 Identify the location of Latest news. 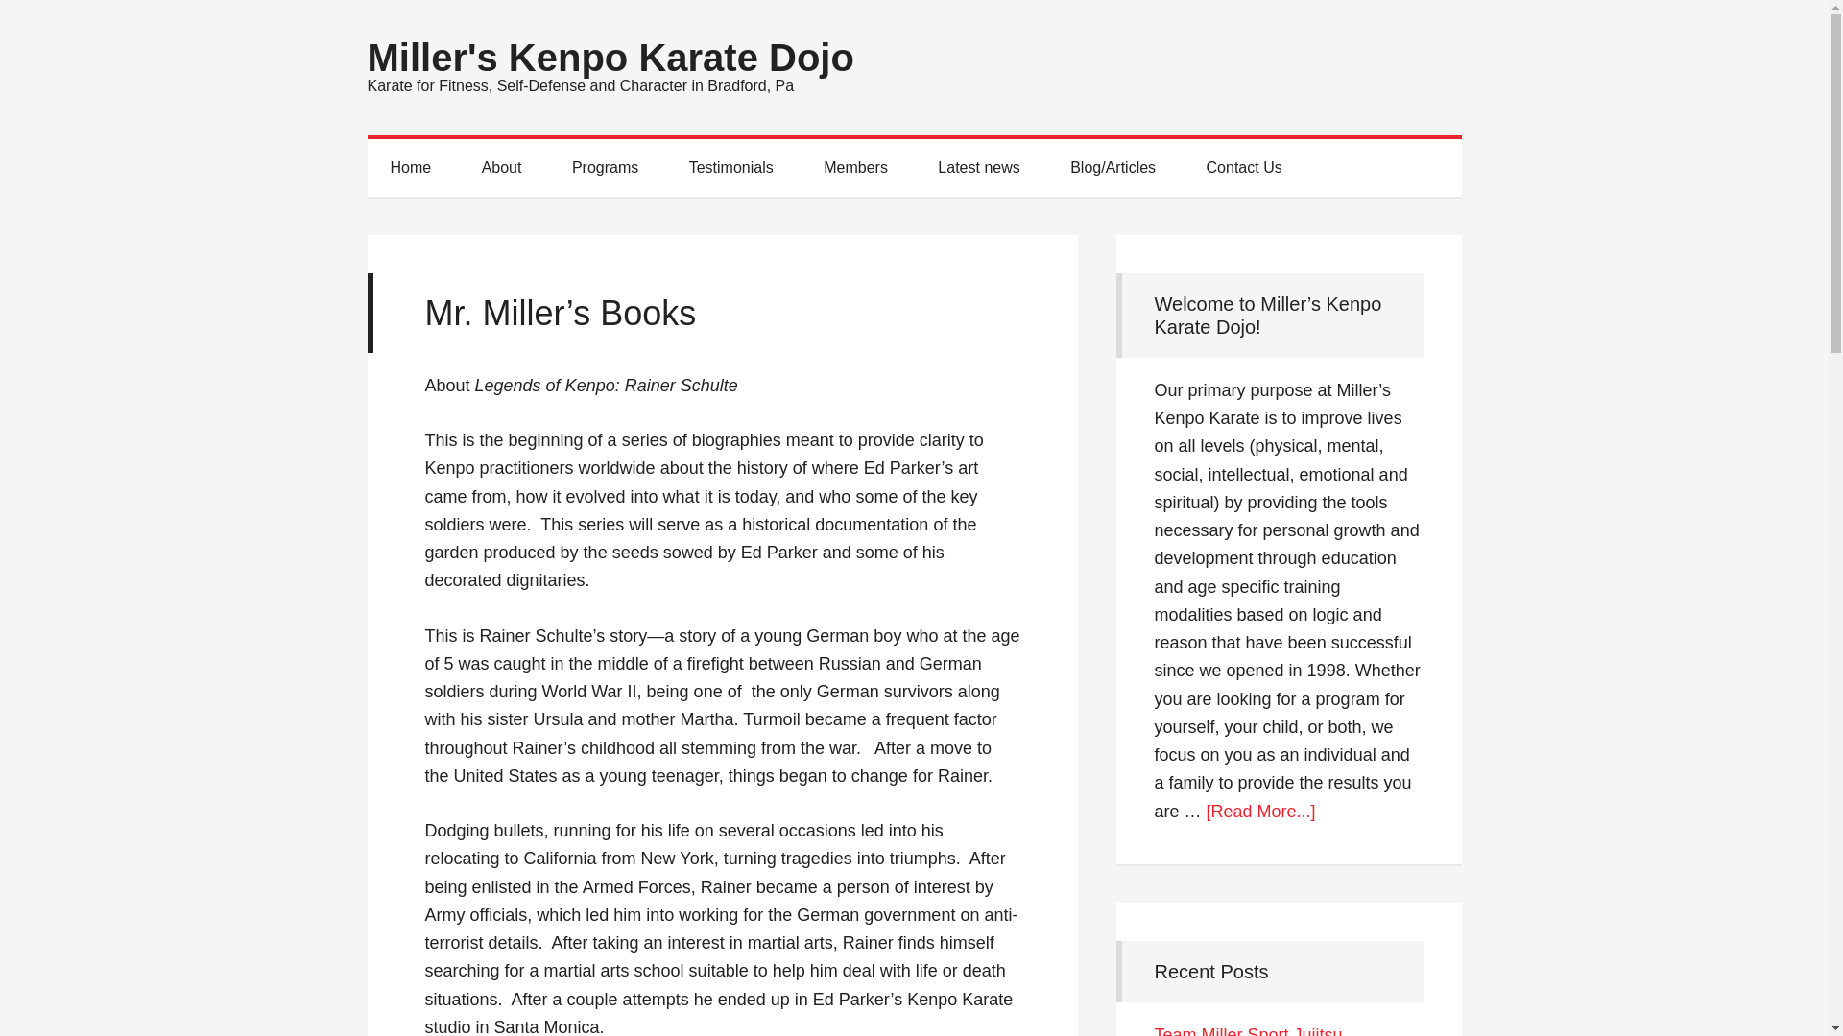
(978, 167).